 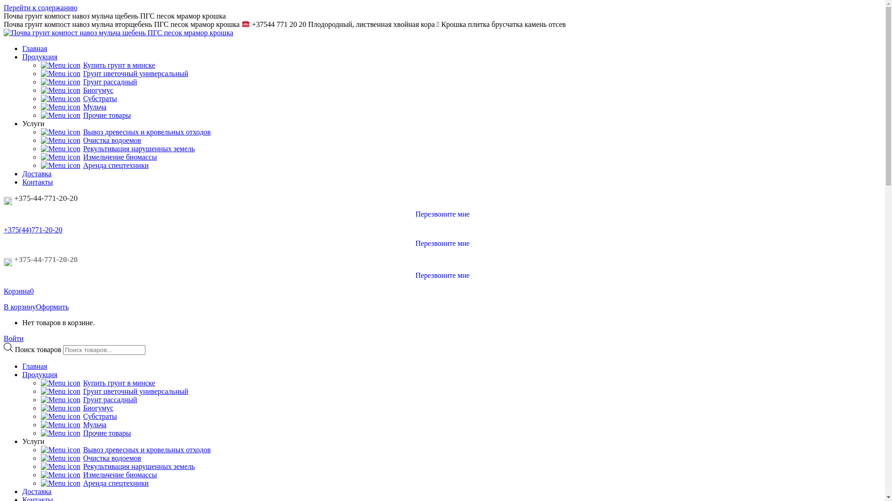 What do you see at coordinates (41, 199) in the screenshot?
I see `+375-44-771-20-20` at bounding box center [41, 199].